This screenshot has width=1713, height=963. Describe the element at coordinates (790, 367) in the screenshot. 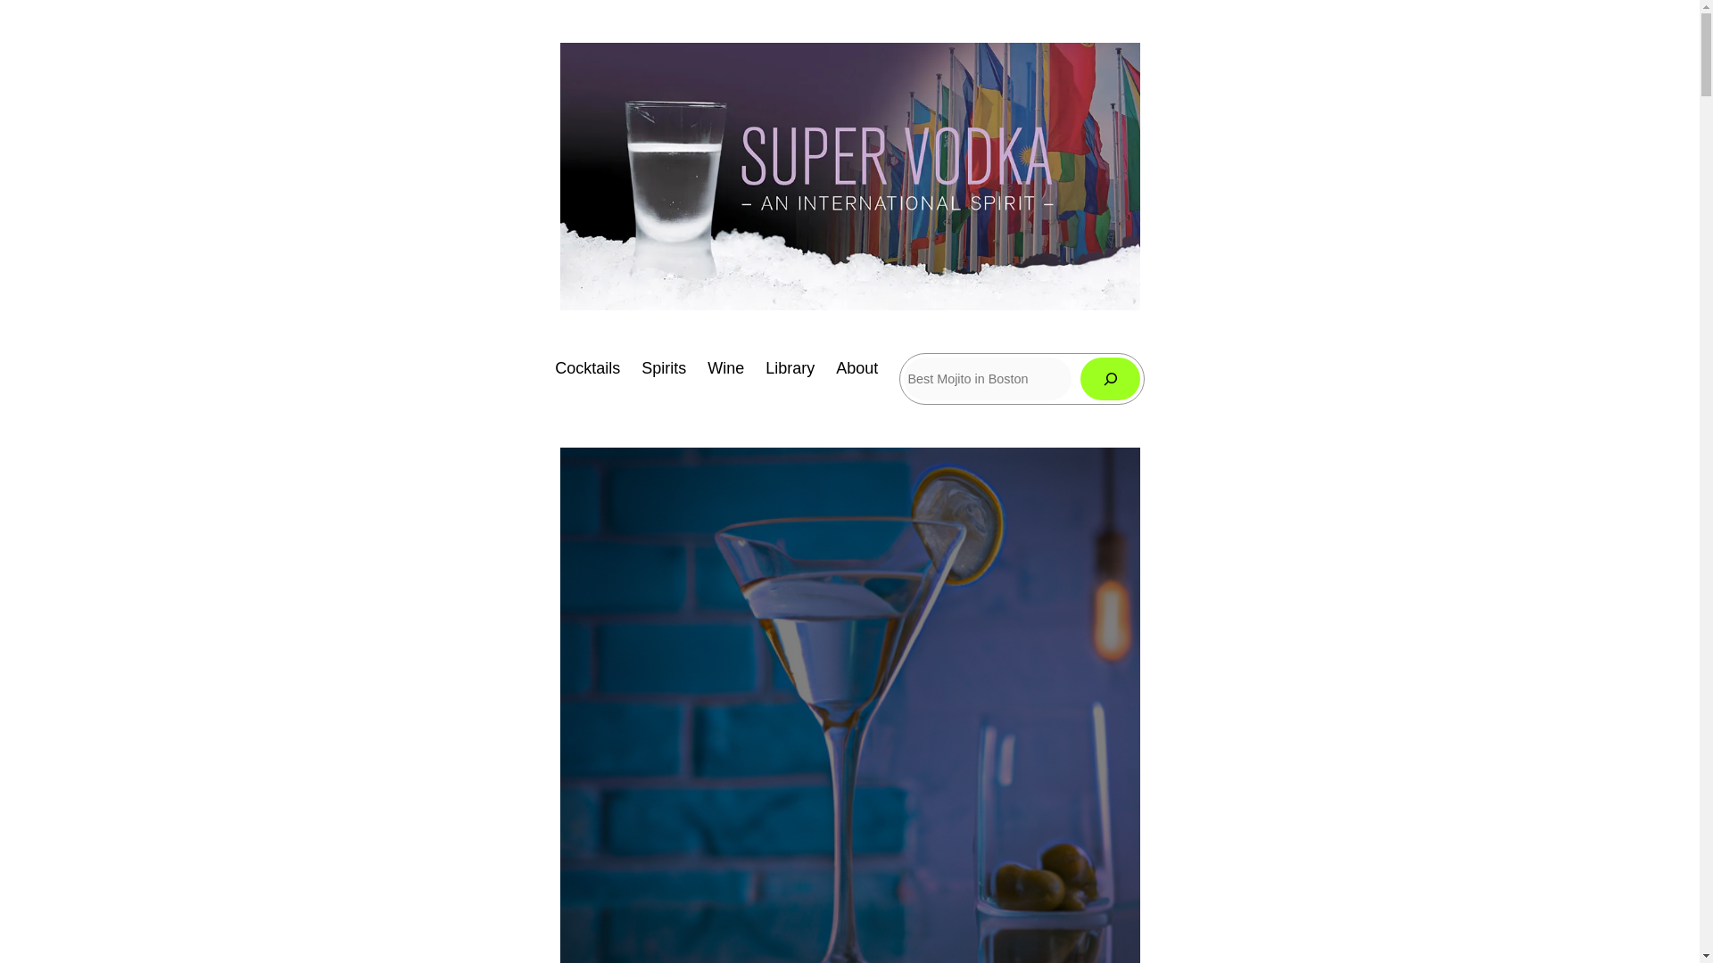

I see `Library` at that location.